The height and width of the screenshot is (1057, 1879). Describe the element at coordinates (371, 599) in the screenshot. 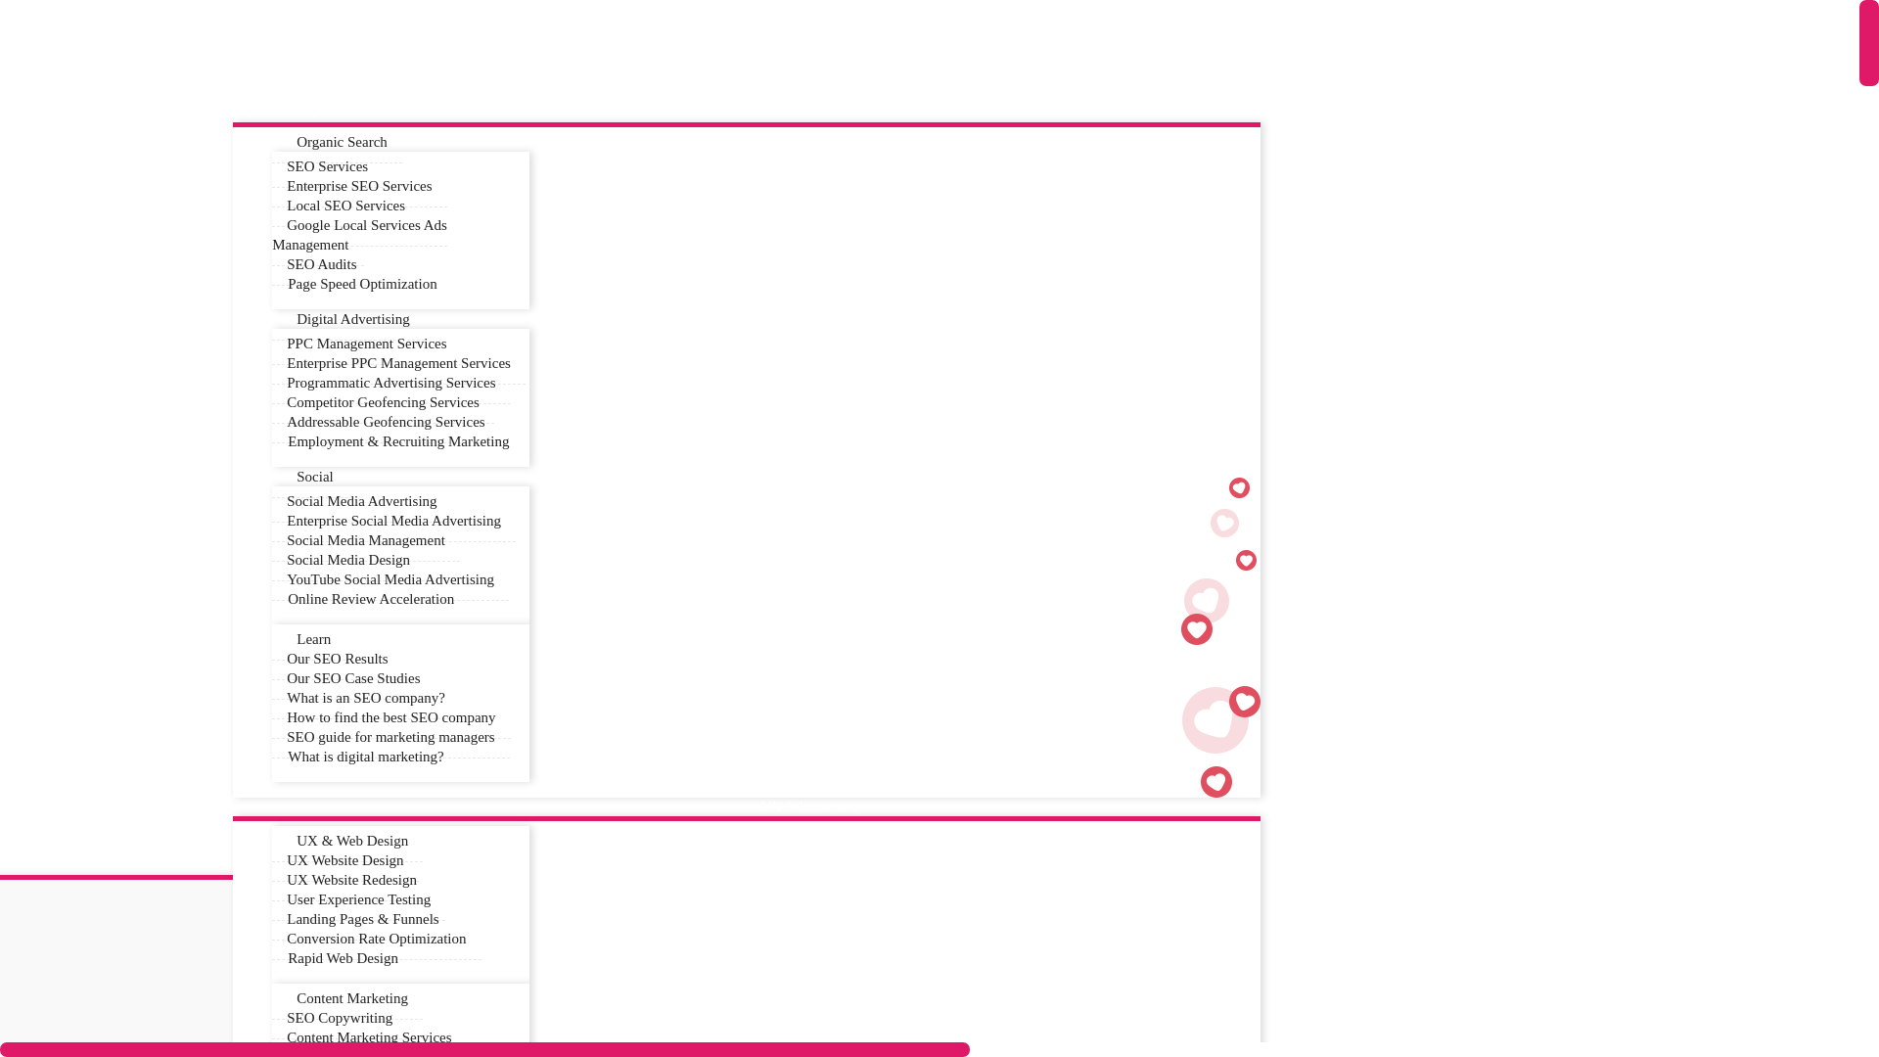

I see `Online Review Acceleration` at that location.